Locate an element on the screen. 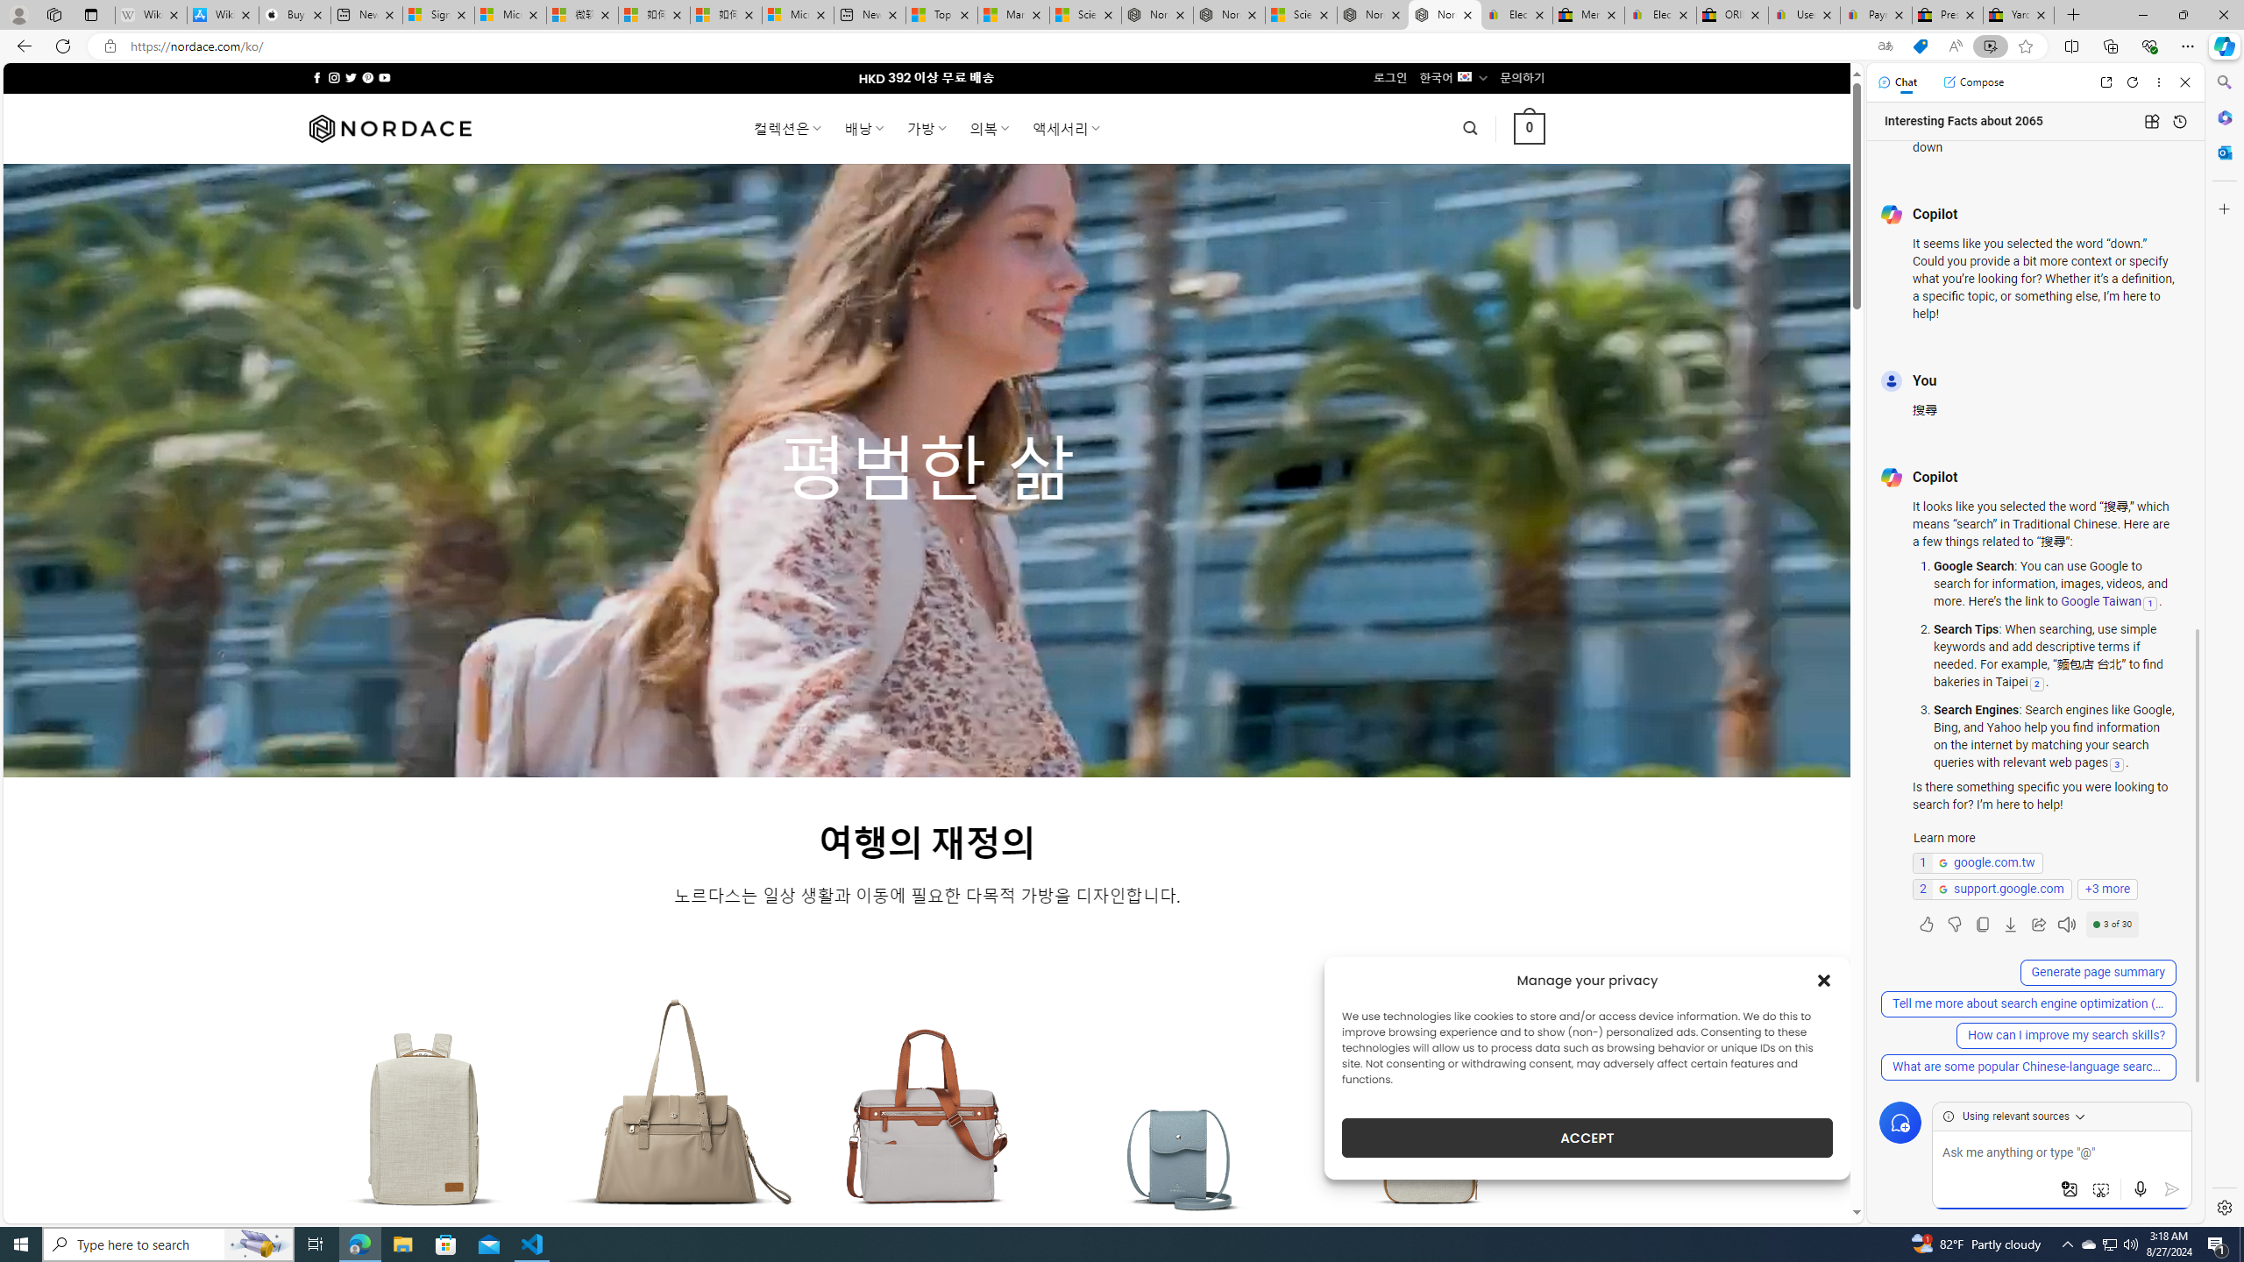  ACCEPT is located at coordinates (1587, 1138).